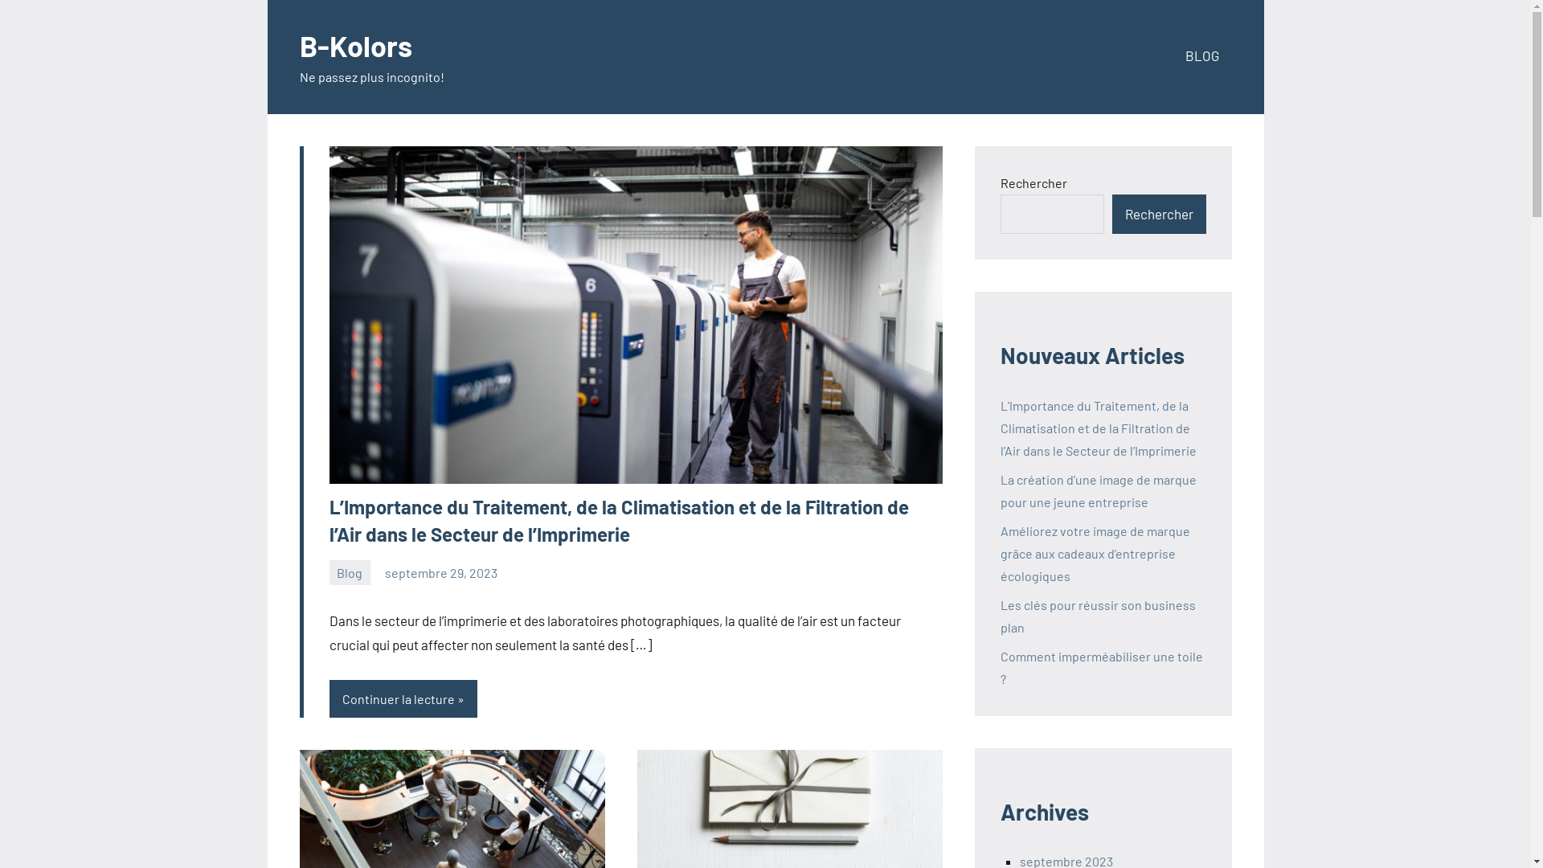 The width and height of the screenshot is (1543, 868). Describe the element at coordinates (441, 572) in the screenshot. I see `septembre 29, 2023` at that location.